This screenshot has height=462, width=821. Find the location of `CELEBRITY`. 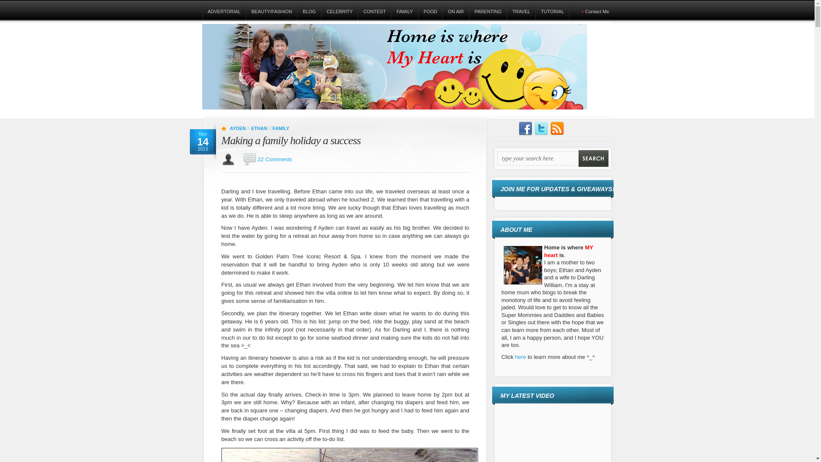

CELEBRITY is located at coordinates (340, 11).